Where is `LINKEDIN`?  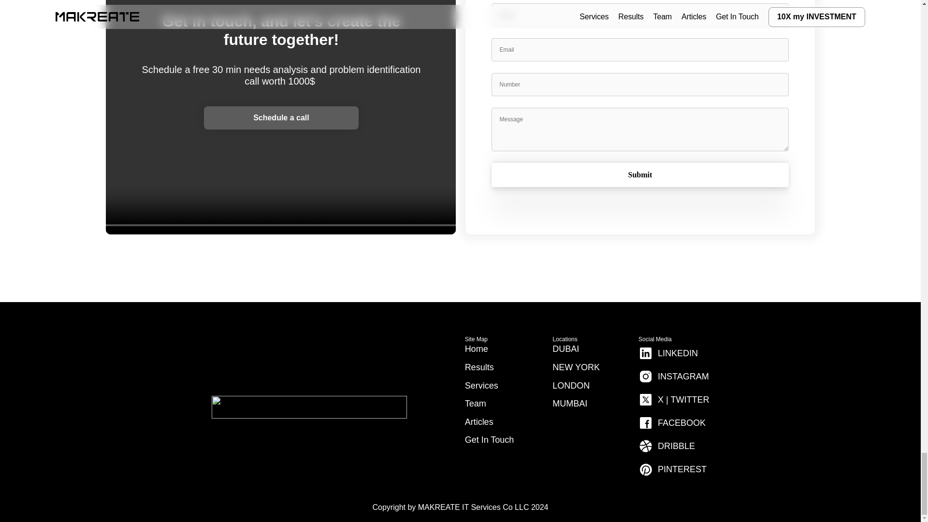
LINKEDIN is located at coordinates (668, 353).